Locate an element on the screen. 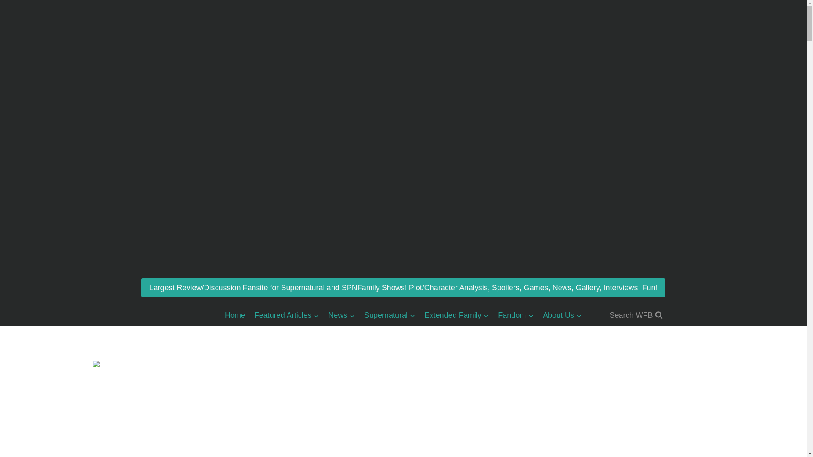 The image size is (813, 457). Featured Articles is located at coordinates (286, 315).